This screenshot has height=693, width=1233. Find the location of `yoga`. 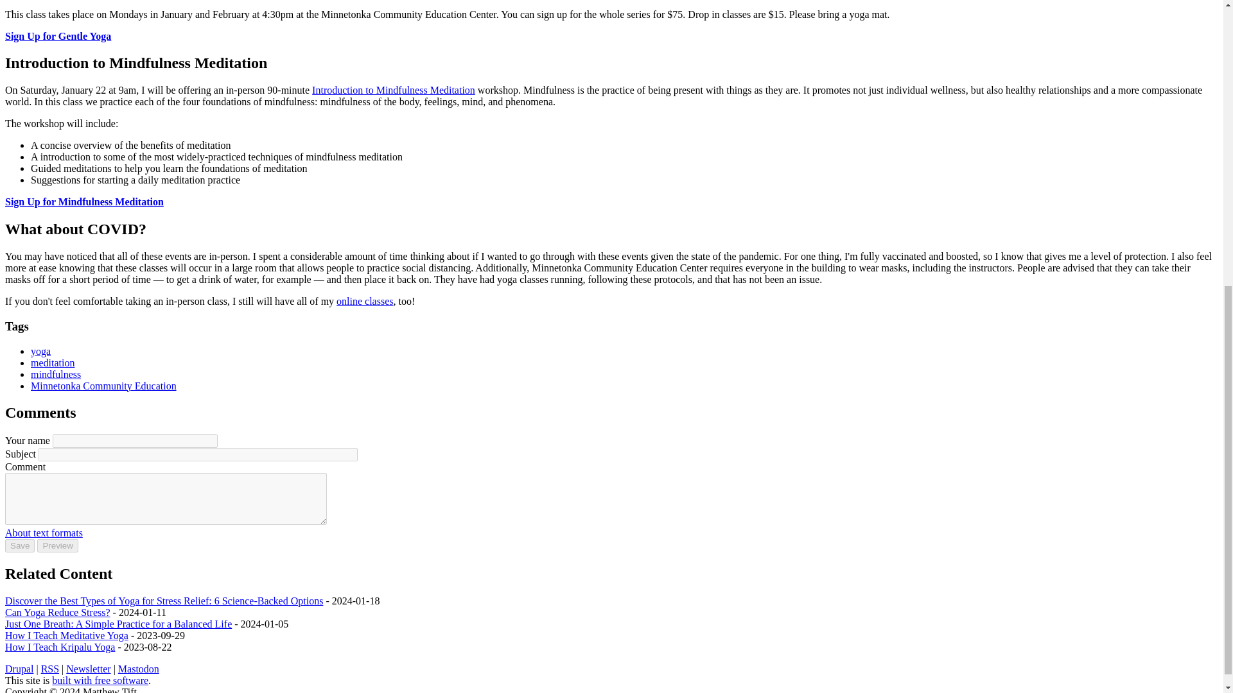

yoga is located at coordinates (40, 351).